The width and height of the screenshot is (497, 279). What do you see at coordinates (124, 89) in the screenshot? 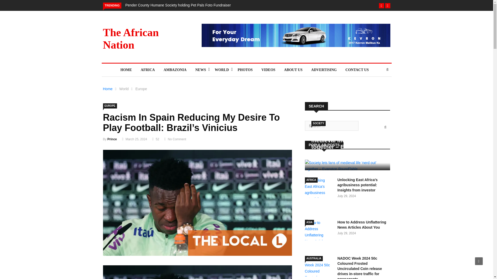
I see `World` at bounding box center [124, 89].